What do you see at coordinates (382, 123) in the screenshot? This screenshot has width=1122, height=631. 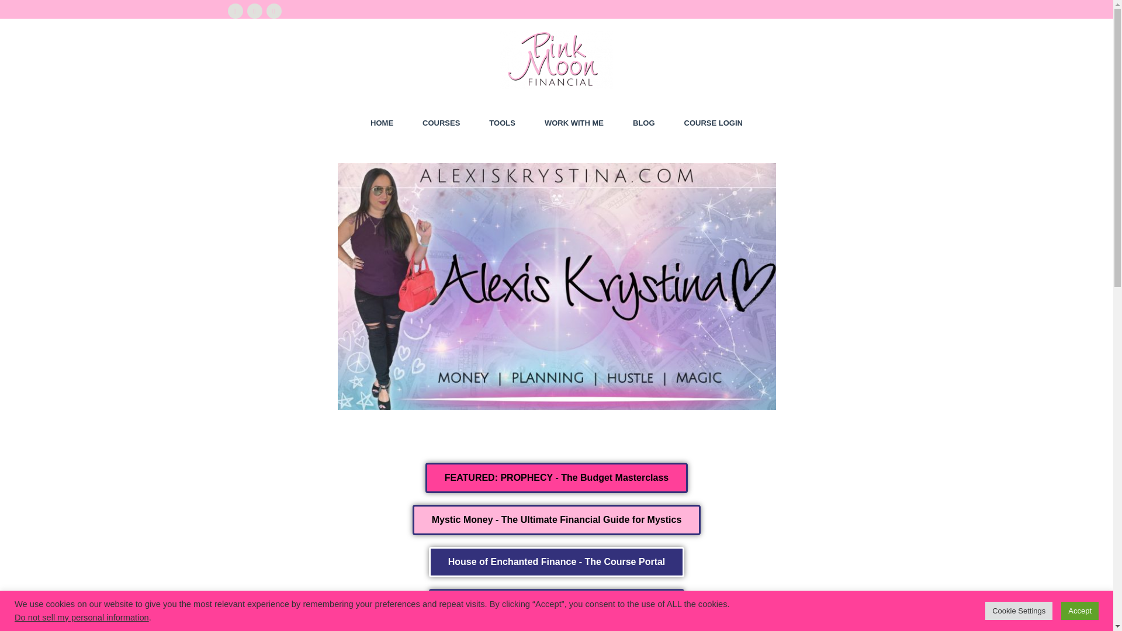 I see `HOME` at bounding box center [382, 123].